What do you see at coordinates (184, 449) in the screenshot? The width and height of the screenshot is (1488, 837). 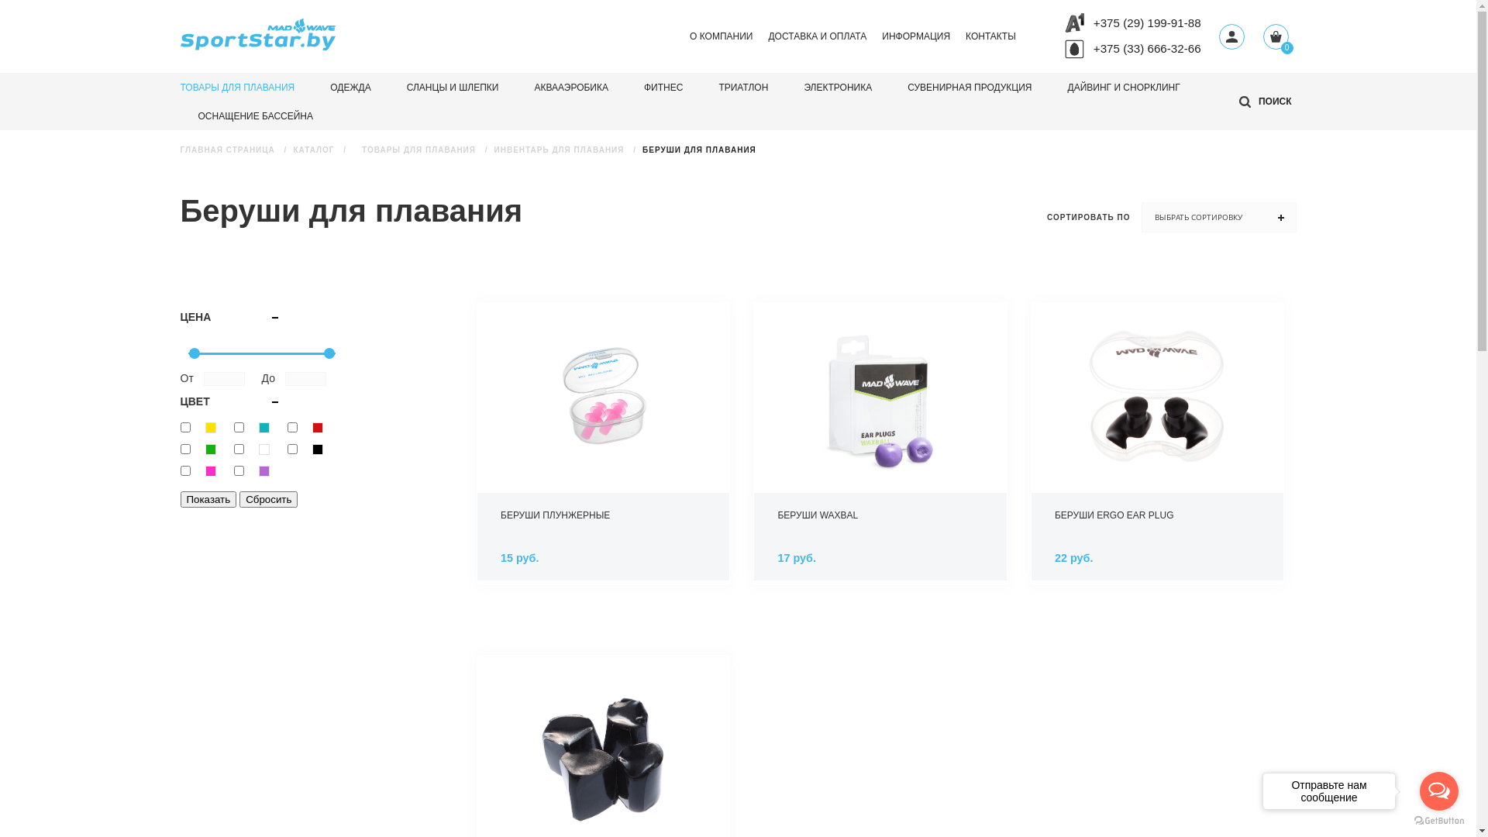 I see `Y` at bounding box center [184, 449].